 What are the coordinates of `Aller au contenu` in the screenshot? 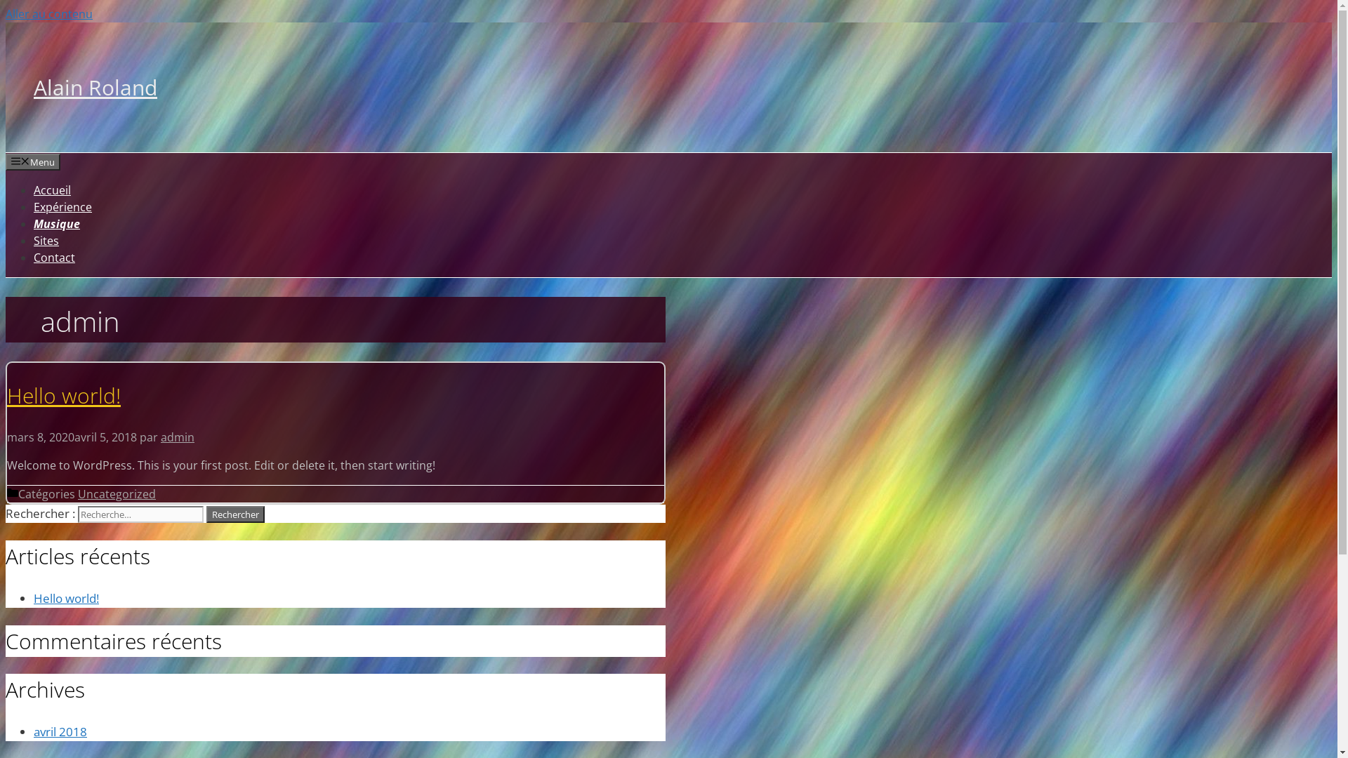 It's located at (49, 14).